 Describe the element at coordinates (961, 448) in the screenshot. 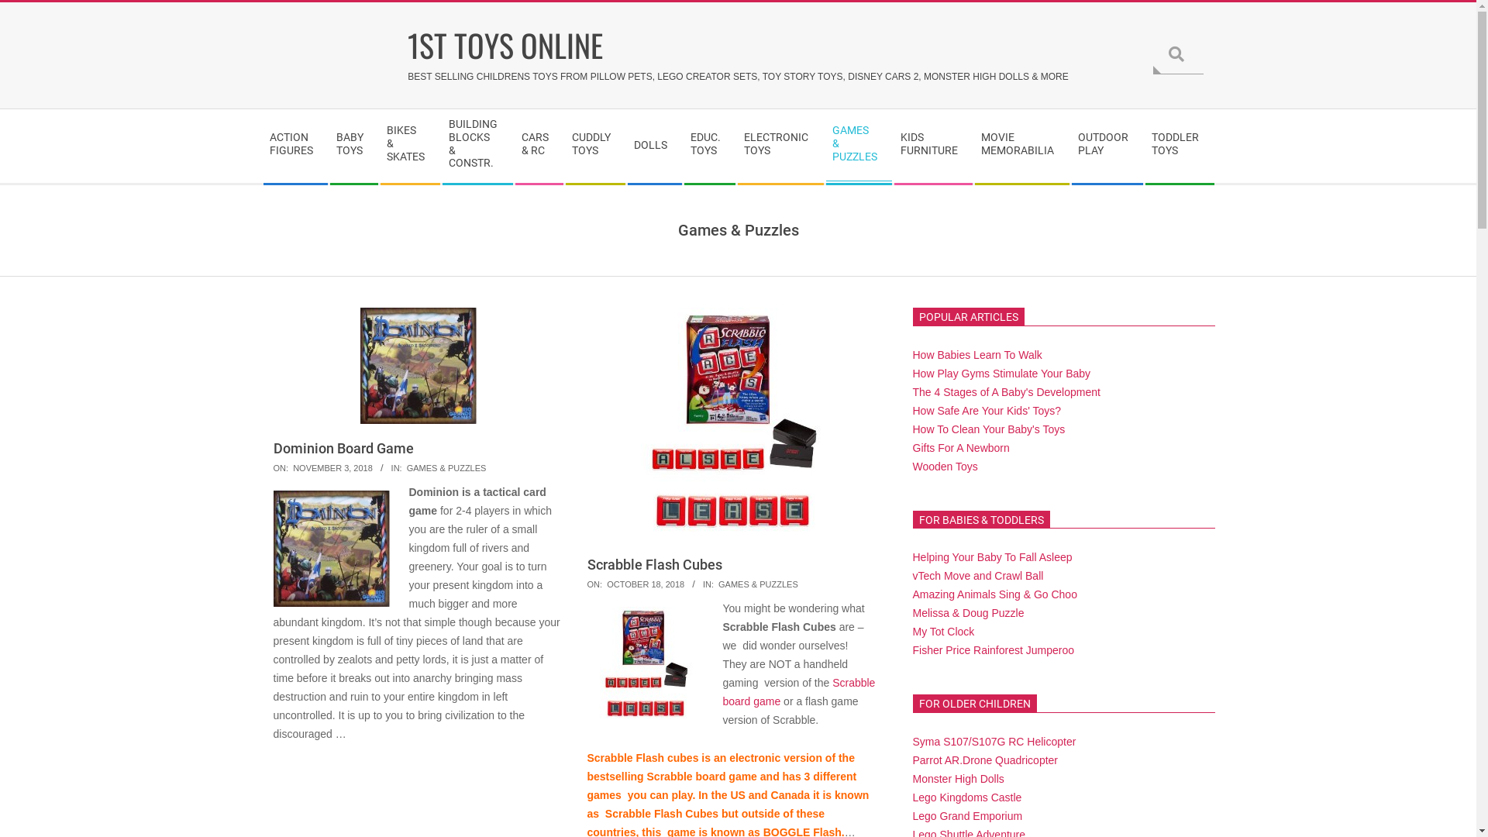

I see `Gifts For A Newborn` at that location.